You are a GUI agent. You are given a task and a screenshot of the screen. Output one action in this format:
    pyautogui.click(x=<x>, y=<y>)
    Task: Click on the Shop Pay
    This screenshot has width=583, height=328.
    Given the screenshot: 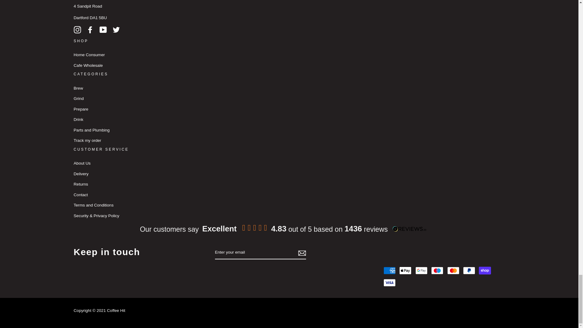 What is the action you would take?
    pyautogui.click(x=485, y=270)
    